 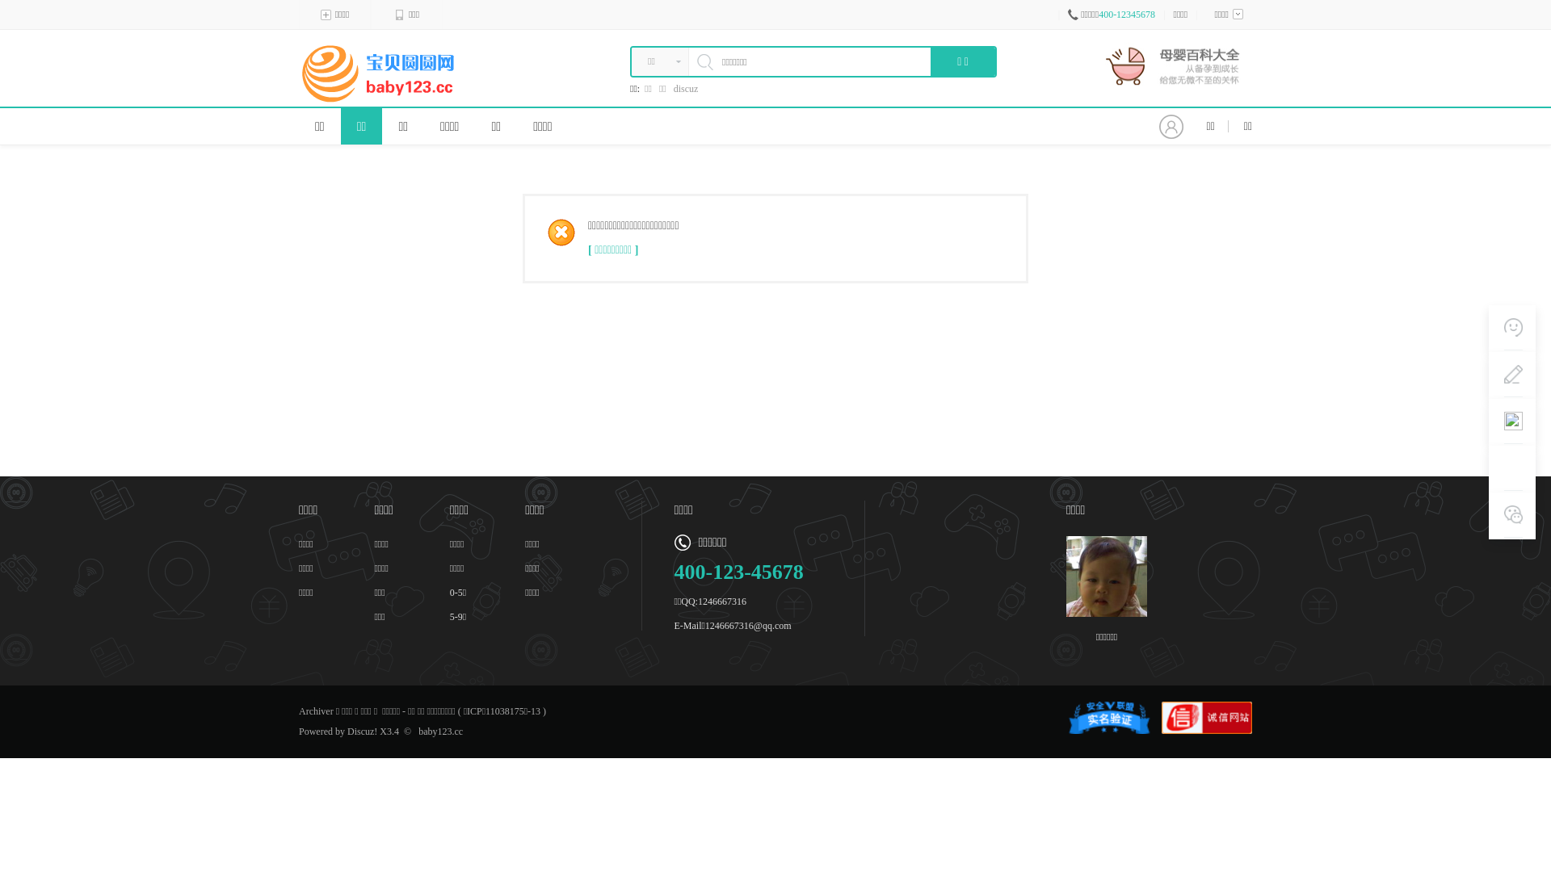 What do you see at coordinates (317, 711) in the screenshot?
I see `Archiver` at bounding box center [317, 711].